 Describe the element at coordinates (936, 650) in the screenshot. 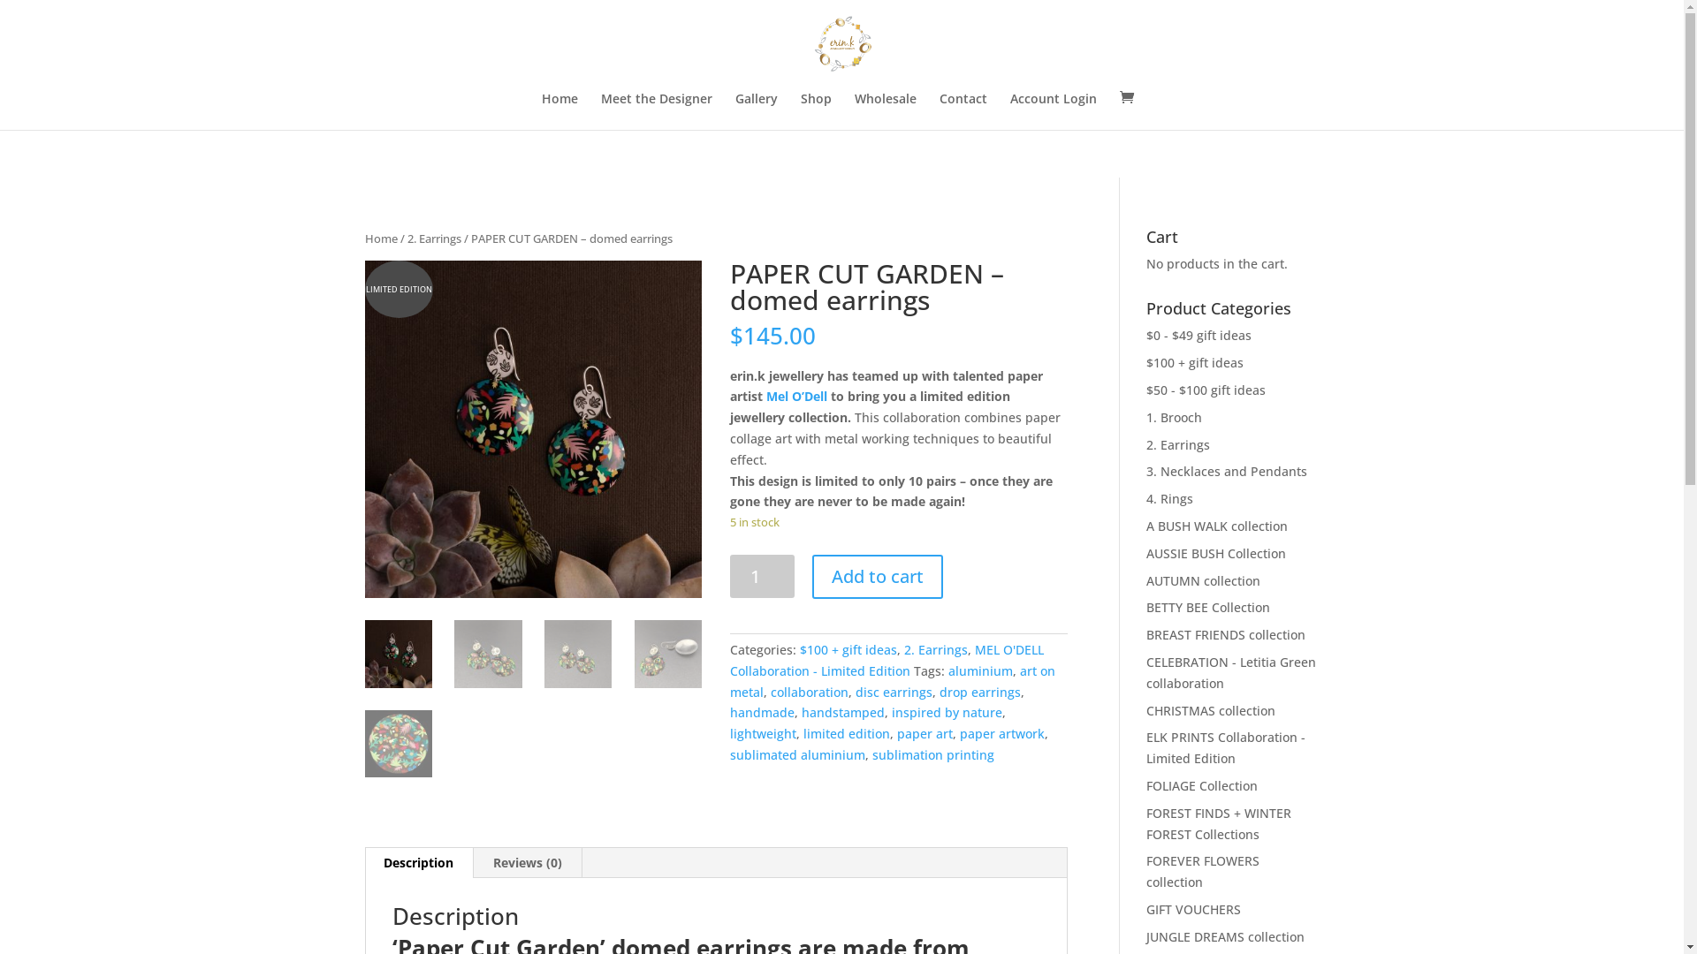

I see `2. Earrings` at that location.